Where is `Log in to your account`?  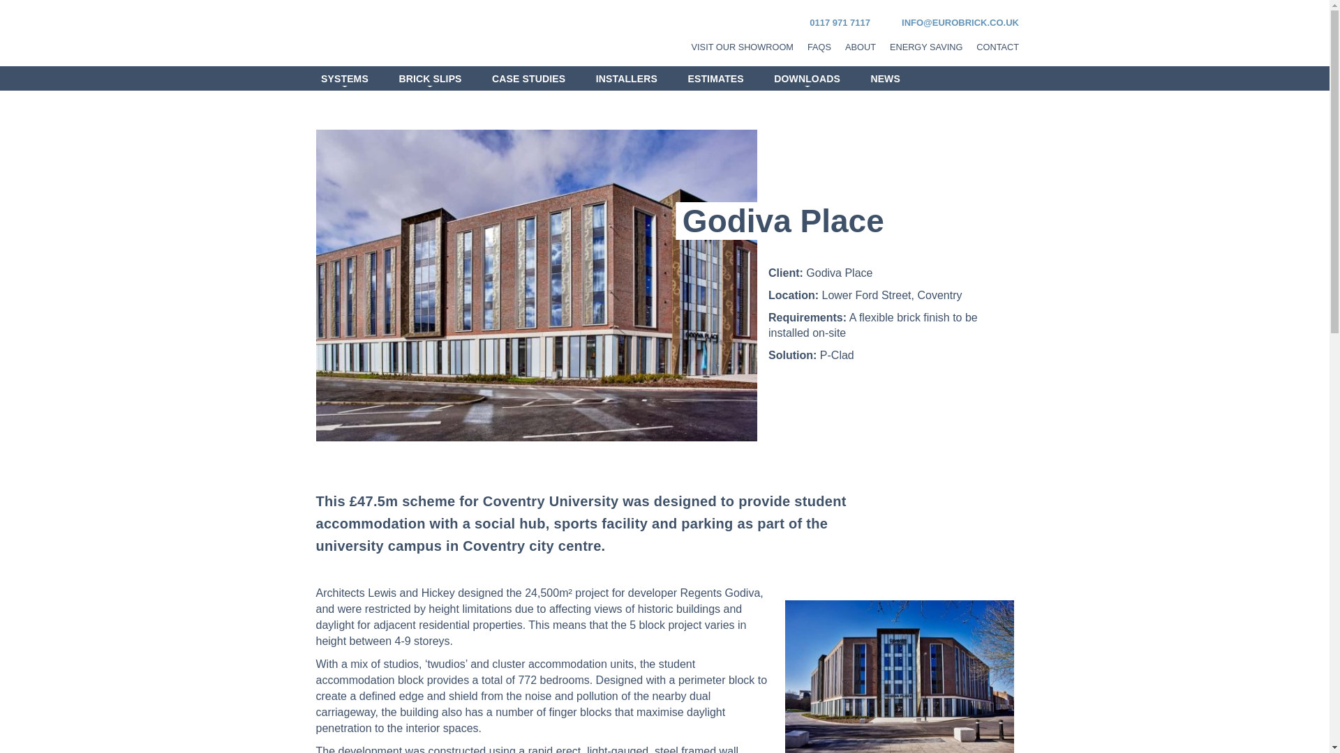 Log in to your account is located at coordinates (977, 78).